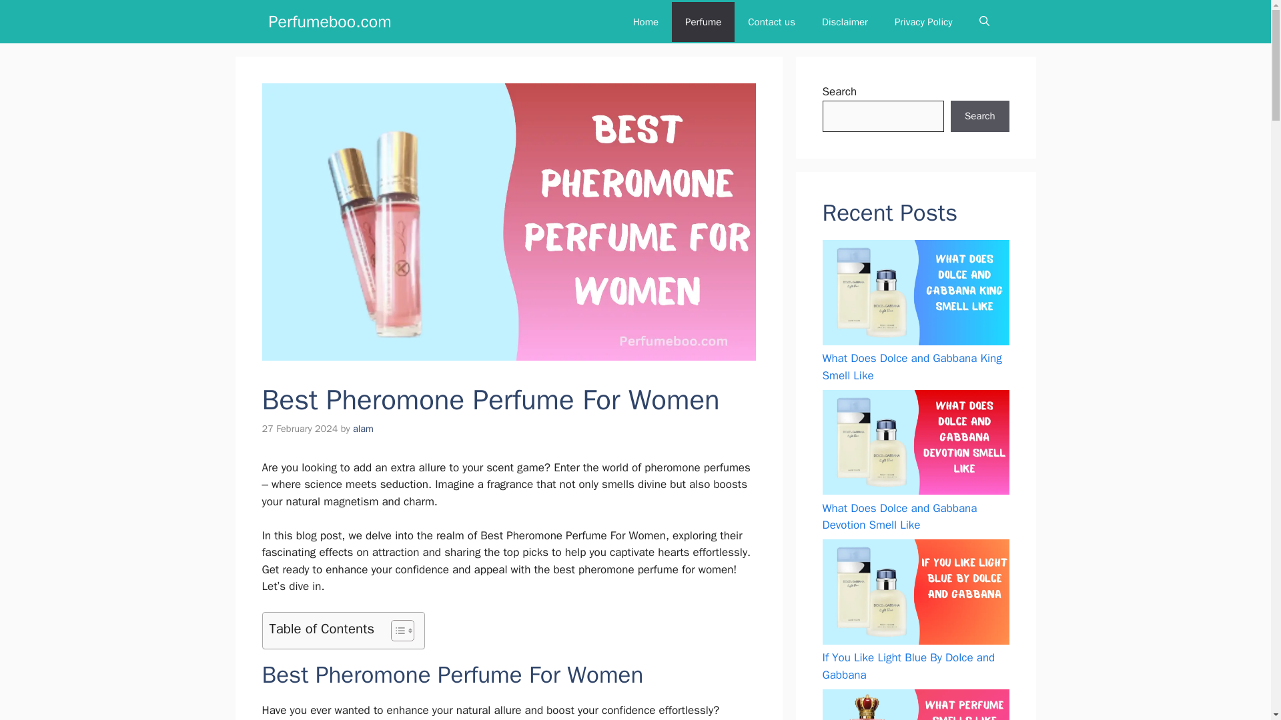 The width and height of the screenshot is (1281, 720). Describe the element at coordinates (979, 116) in the screenshot. I see `Search` at that location.